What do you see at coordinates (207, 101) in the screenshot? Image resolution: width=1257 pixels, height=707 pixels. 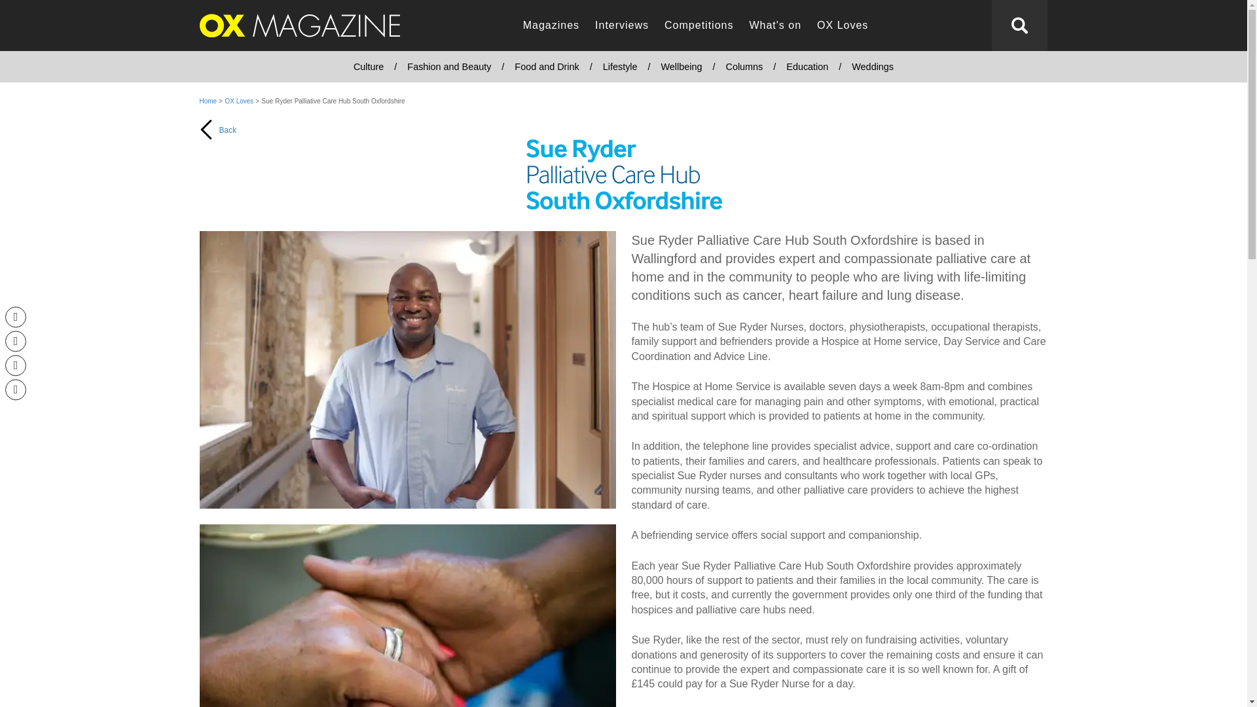 I see `Home` at bounding box center [207, 101].